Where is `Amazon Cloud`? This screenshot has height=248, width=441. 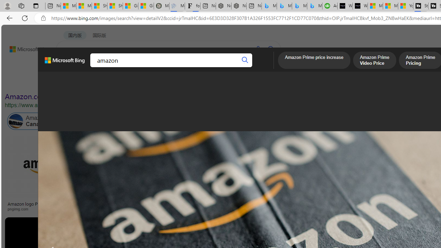 Amazon Cloud is located at coordinates (194, 121).